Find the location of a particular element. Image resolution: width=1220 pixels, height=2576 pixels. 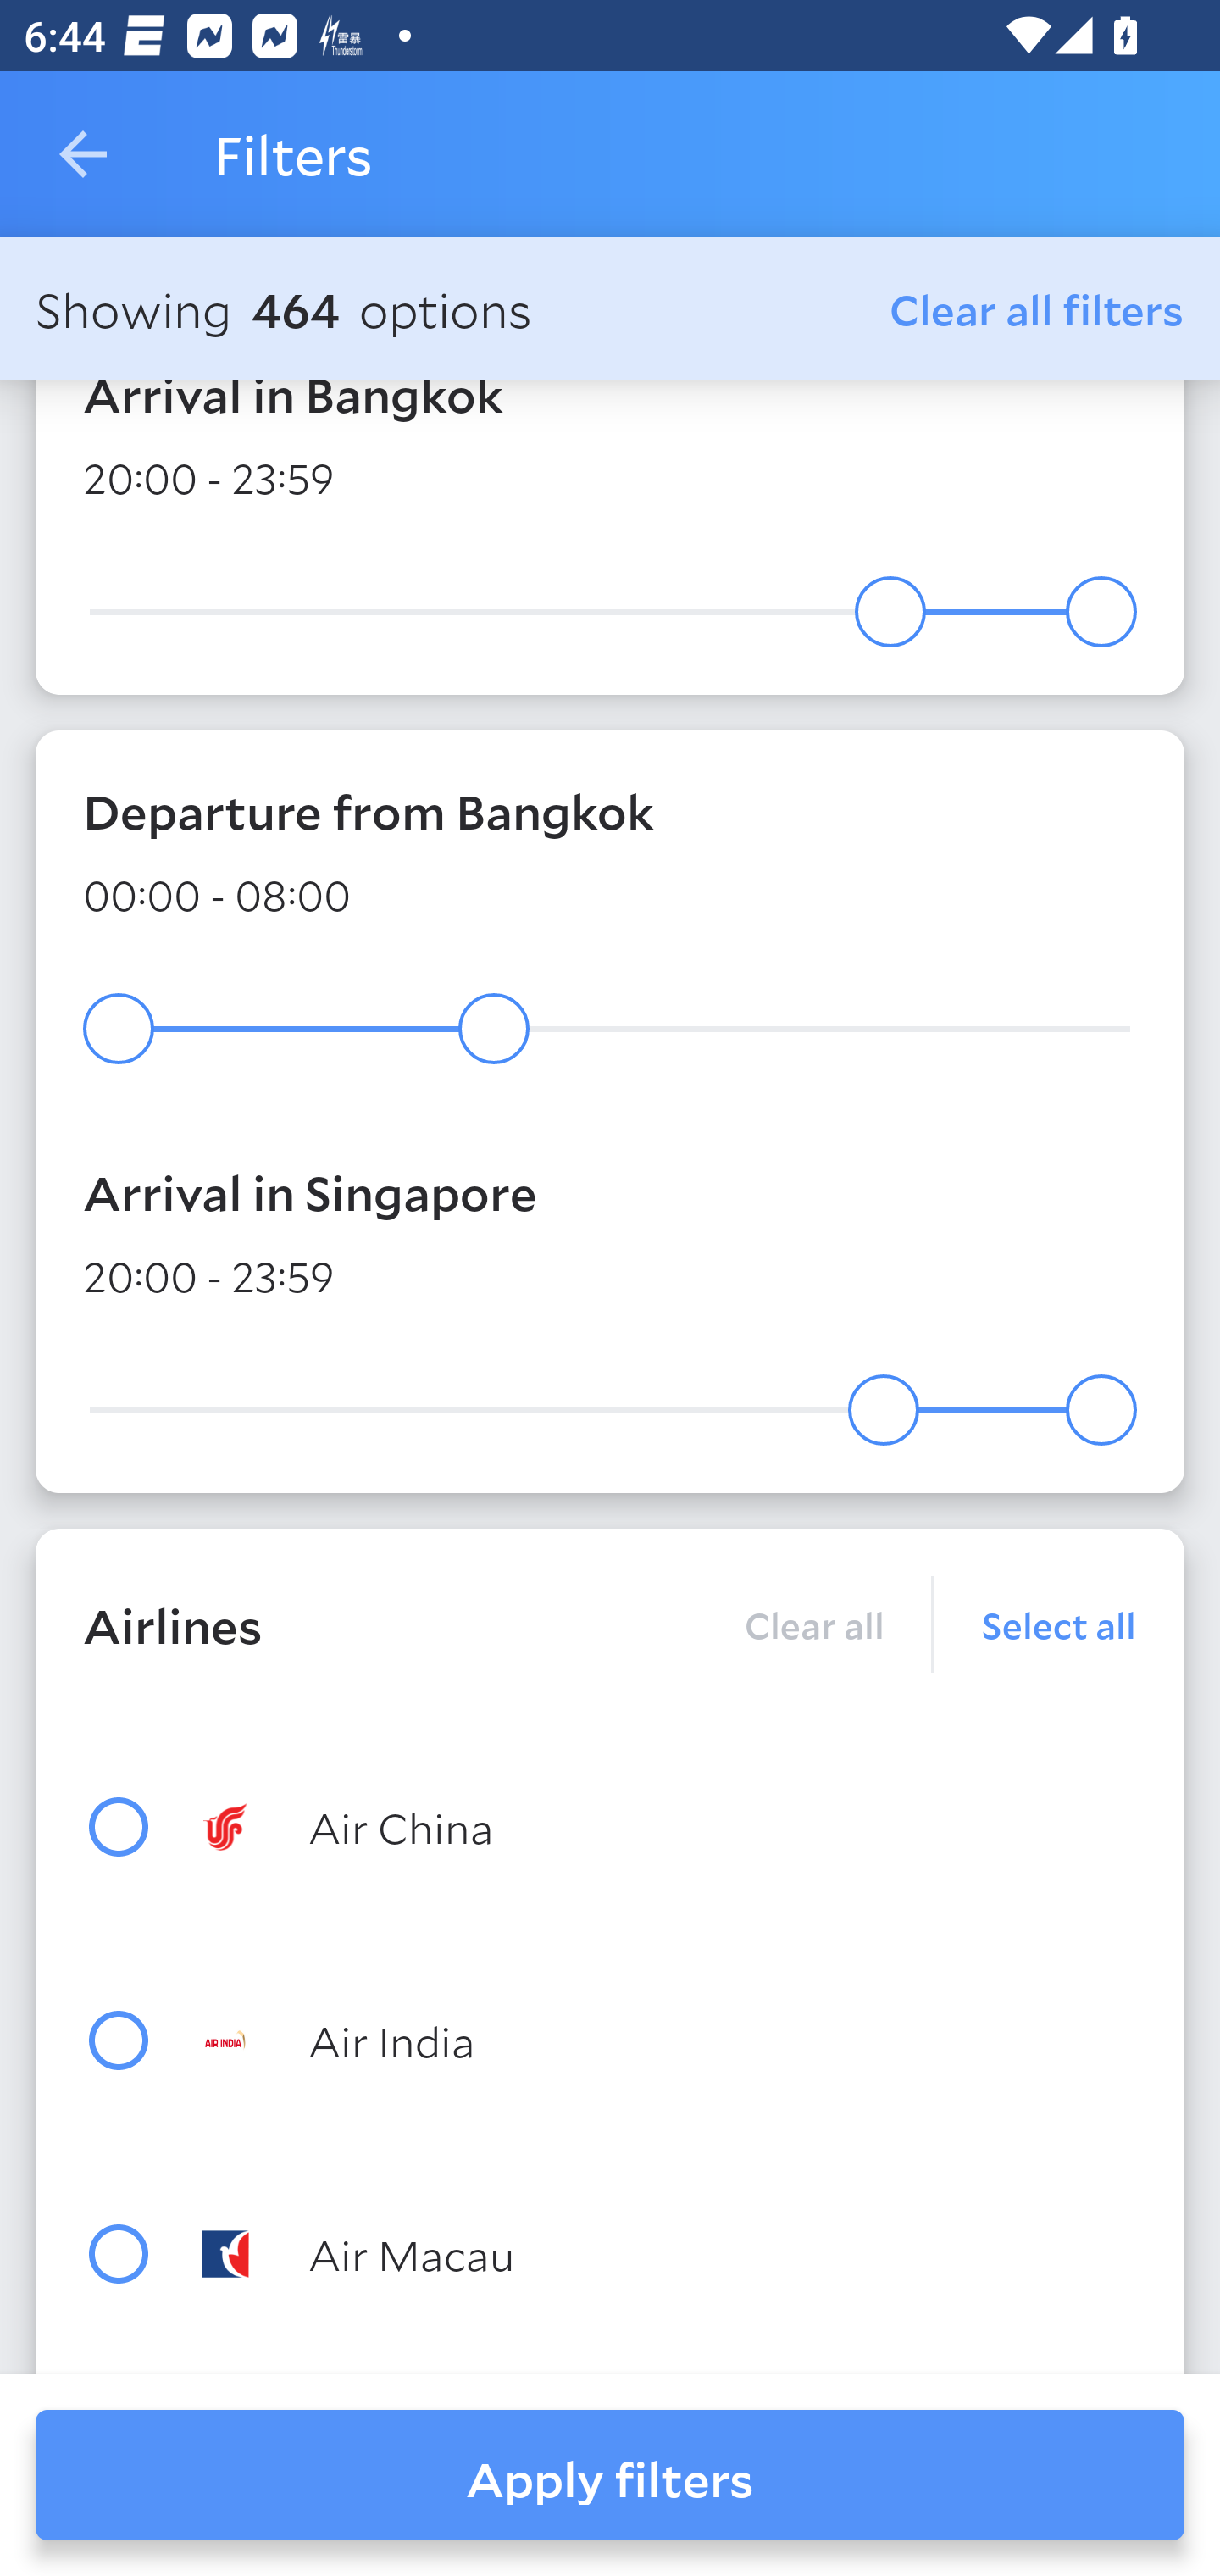

Air China is located at coordinates (669, 1825).